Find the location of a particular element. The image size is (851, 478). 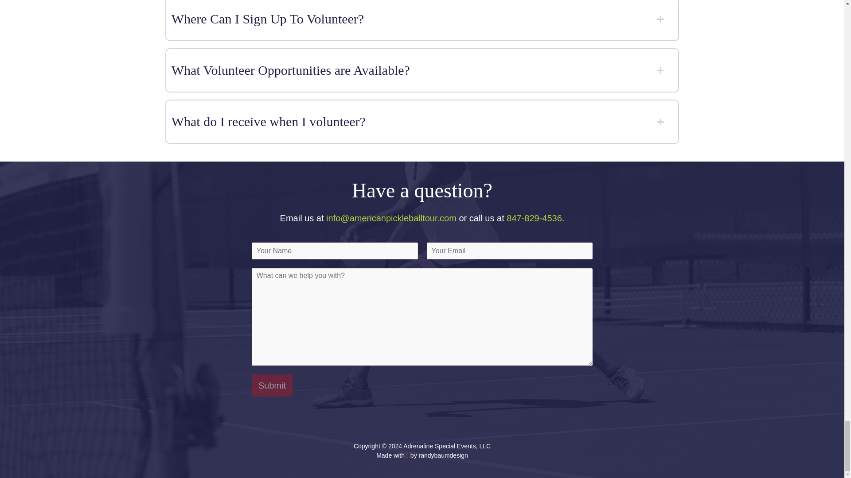

Submit is located at coordinates (272, 385).